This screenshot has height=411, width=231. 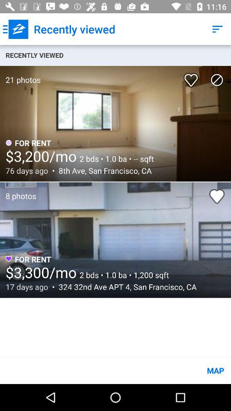 I want to click on click item below the recently viewed item, so click(x=21, y=75).